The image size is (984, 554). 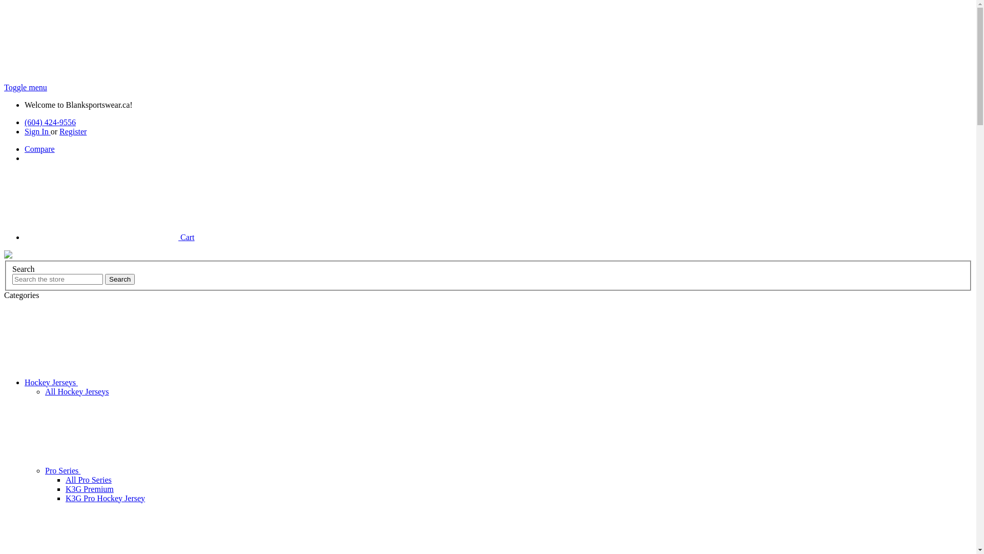 What do you see at coordinates (139, 471) in the screenshot?
I see `Pro Series` at bounding box center [139, 471].